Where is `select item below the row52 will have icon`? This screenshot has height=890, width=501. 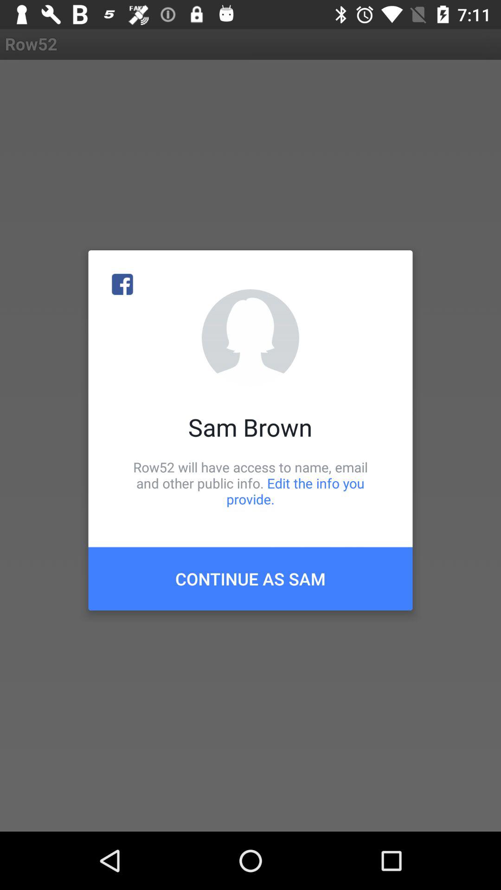
select item below the row52 will have icon is located at coordinates (250, 578).